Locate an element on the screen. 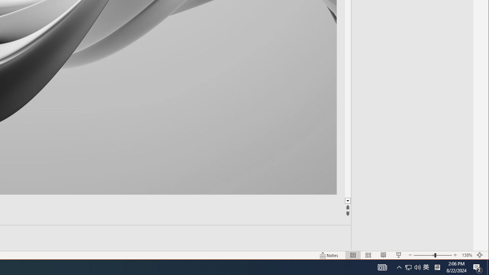  Action Center, 2 new notifications is located at coordinates (478, 267).